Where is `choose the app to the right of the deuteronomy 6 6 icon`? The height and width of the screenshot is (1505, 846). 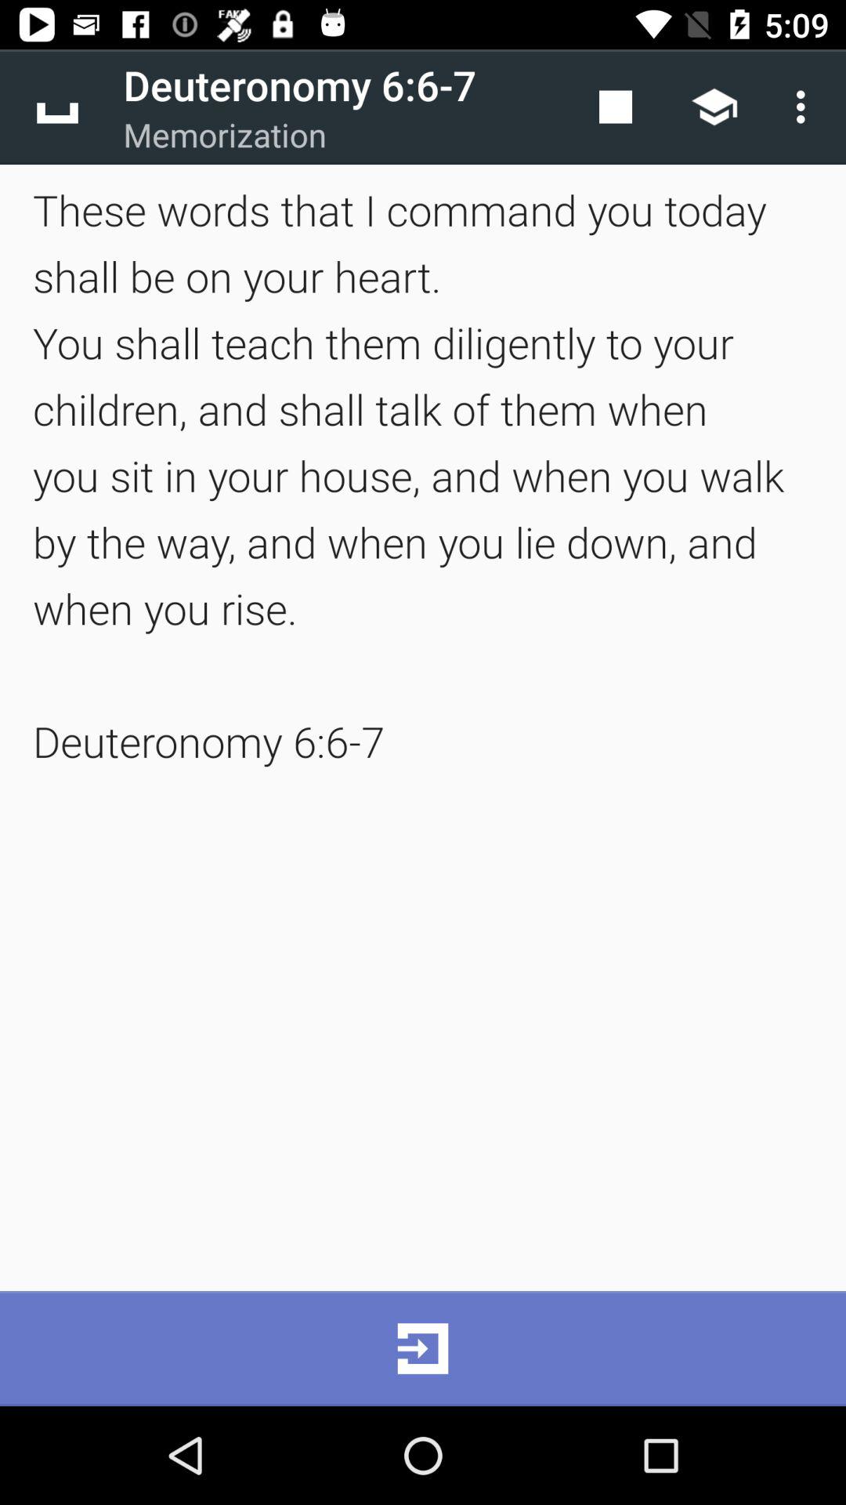 choose the app to the right of the deuteronomy 6 6 icon is located at coordinates (616, 107).